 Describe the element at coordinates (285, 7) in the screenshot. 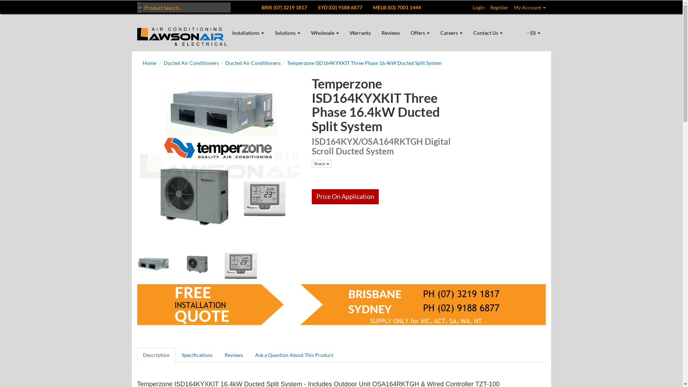

I see `BRIS (07) 3219 1817` at that location.